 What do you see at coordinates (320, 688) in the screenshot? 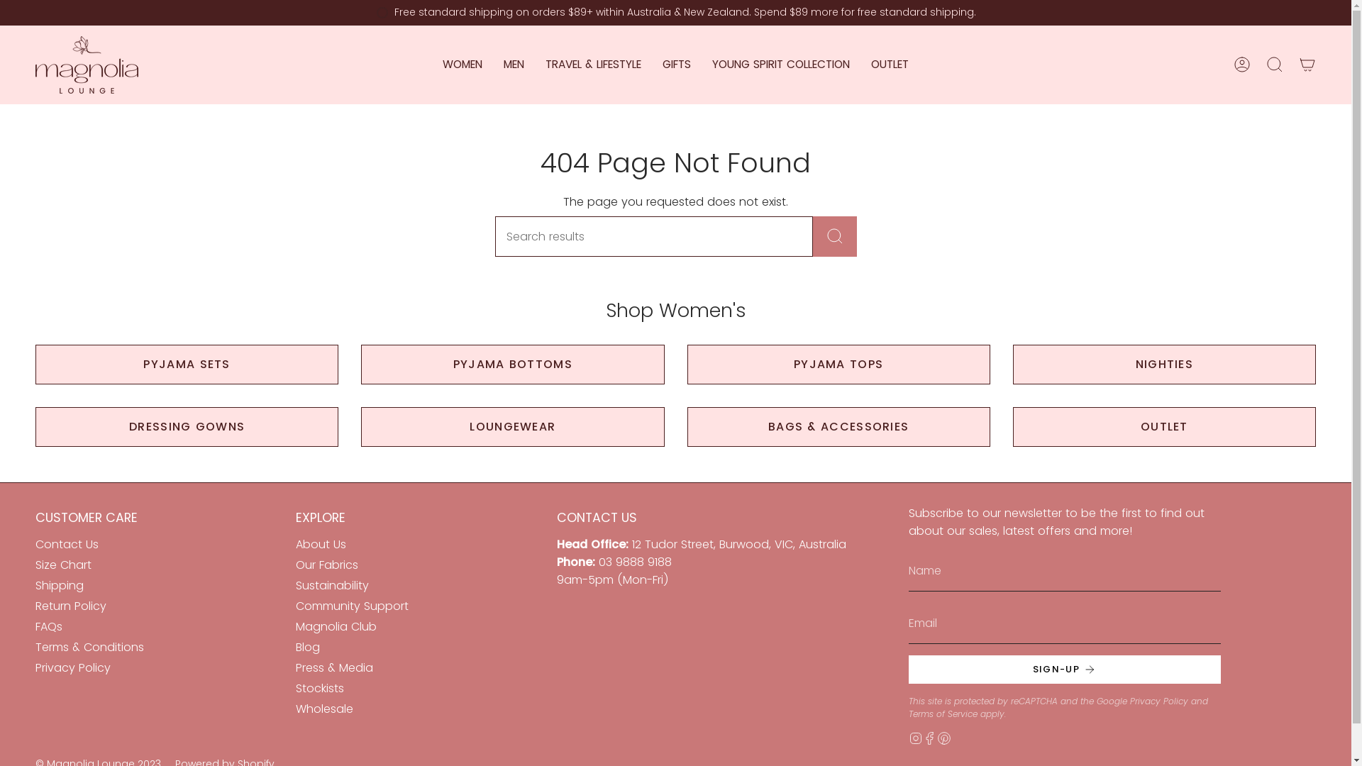
I see `Stockists` at bounding box center [320, 688].